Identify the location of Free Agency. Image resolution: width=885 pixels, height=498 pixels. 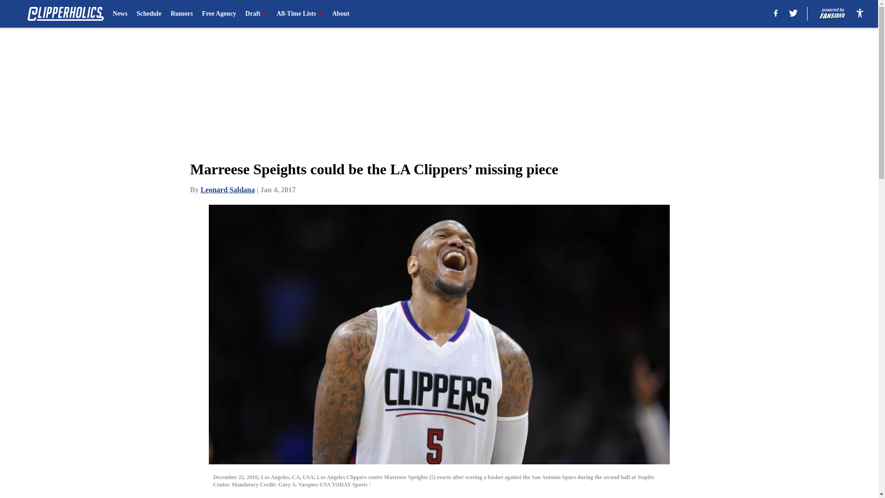
(218, 14).